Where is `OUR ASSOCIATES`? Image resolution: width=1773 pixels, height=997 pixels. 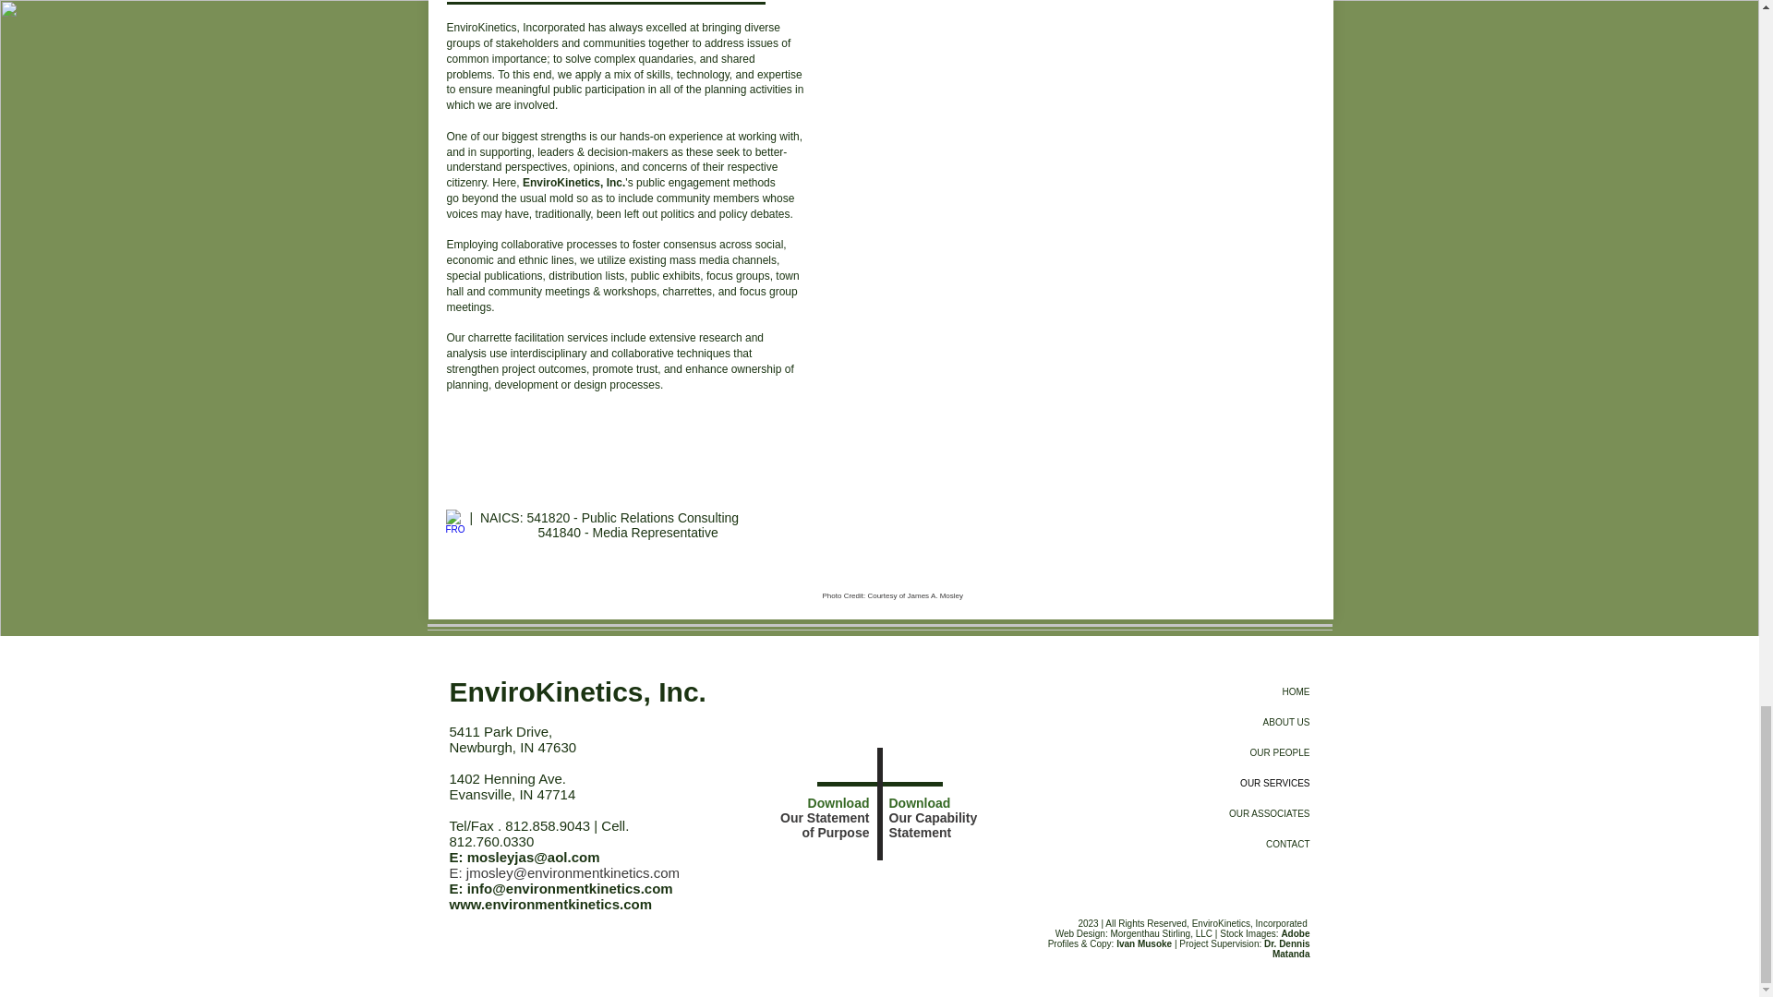 OUR ASSOCIATES is located at coordinates (1228, 813).